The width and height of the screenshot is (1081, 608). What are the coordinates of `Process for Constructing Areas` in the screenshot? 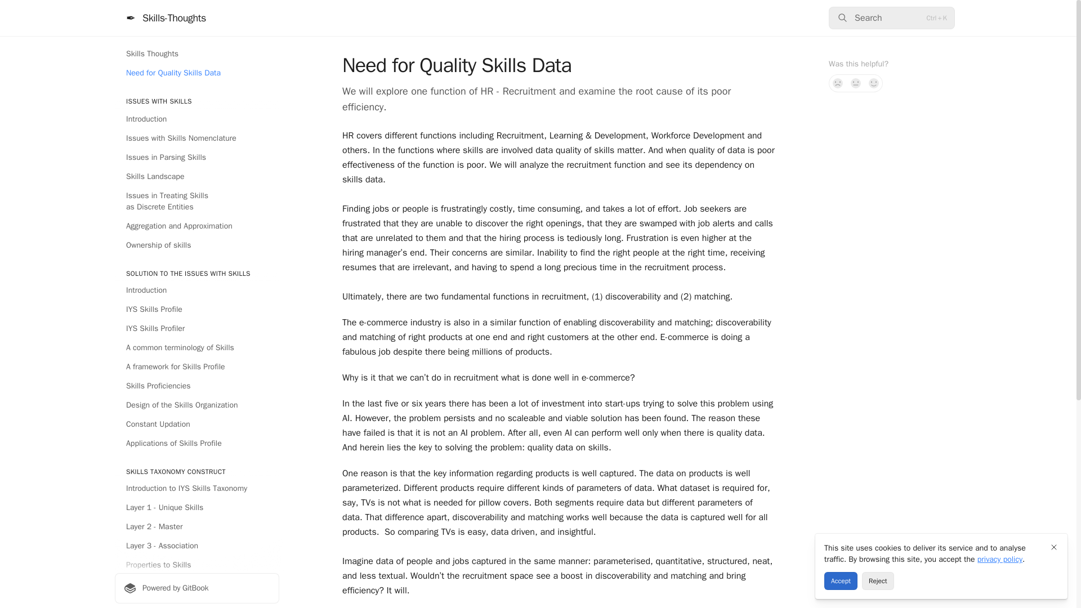 It's located at (196, 584).